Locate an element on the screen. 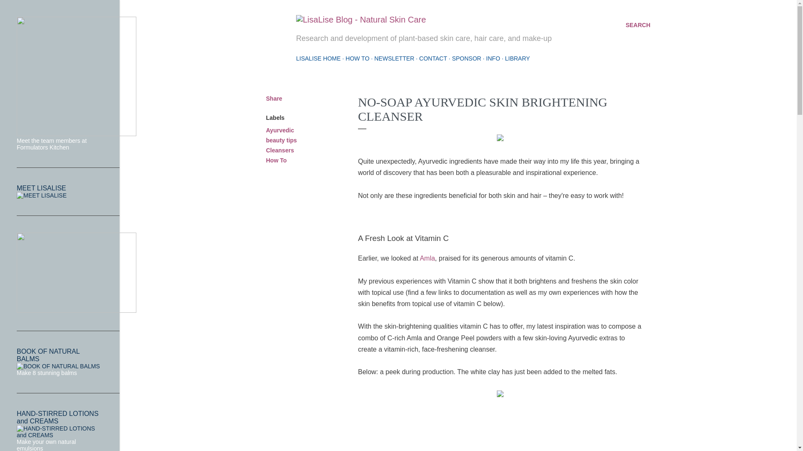  CONTACT is located at coordinates (433, 58).